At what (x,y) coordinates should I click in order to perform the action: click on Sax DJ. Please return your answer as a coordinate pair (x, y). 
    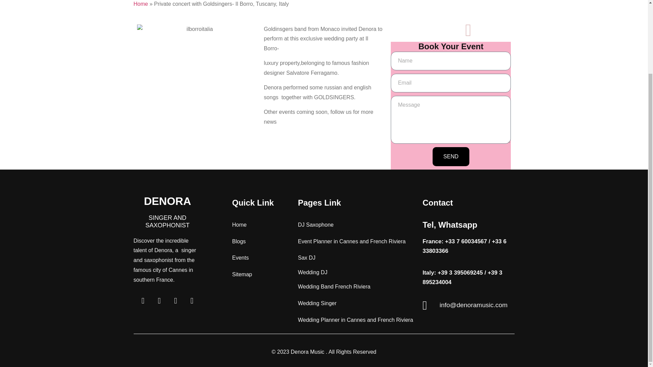
    Looking at the image, I should click on (306, 258).